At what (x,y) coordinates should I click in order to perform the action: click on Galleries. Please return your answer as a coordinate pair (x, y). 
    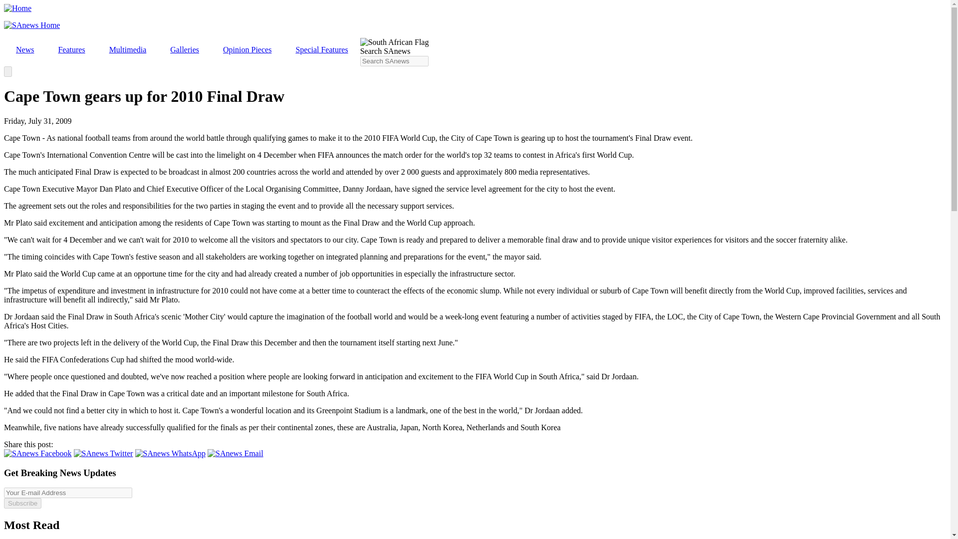
    Looking at the image, I should click on (184, 50).